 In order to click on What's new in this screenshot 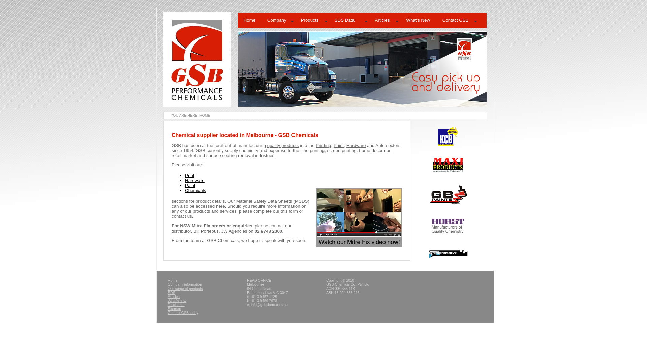, I will do `click(177, 301)`.